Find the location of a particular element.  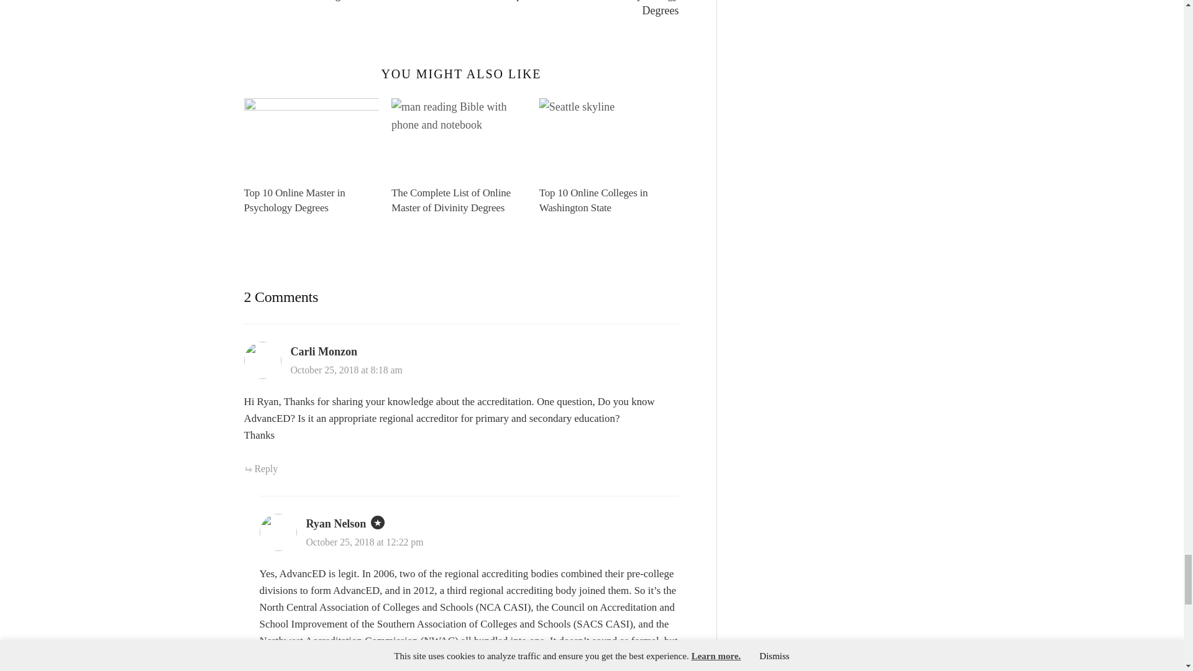

Top 10 Online Master in Psychology Degrees is located at coordinates (293, 200).